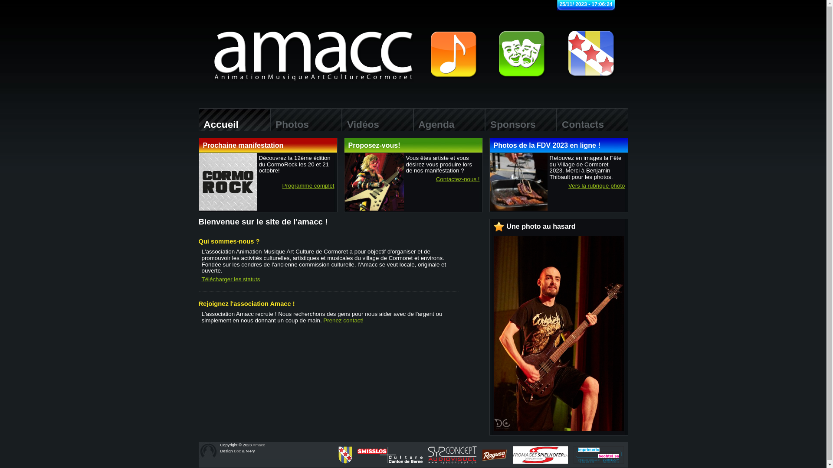  I want to click on Programme complet, so click(308, 186).